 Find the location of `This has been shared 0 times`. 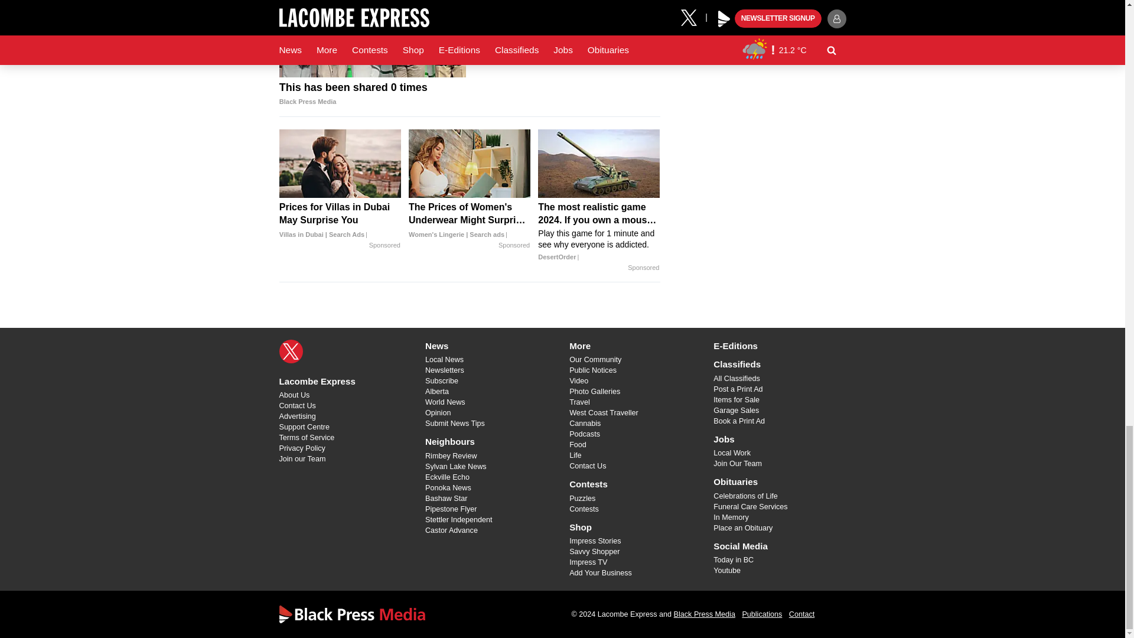

This has been shared 0 times is located at coordinates (372, 39).